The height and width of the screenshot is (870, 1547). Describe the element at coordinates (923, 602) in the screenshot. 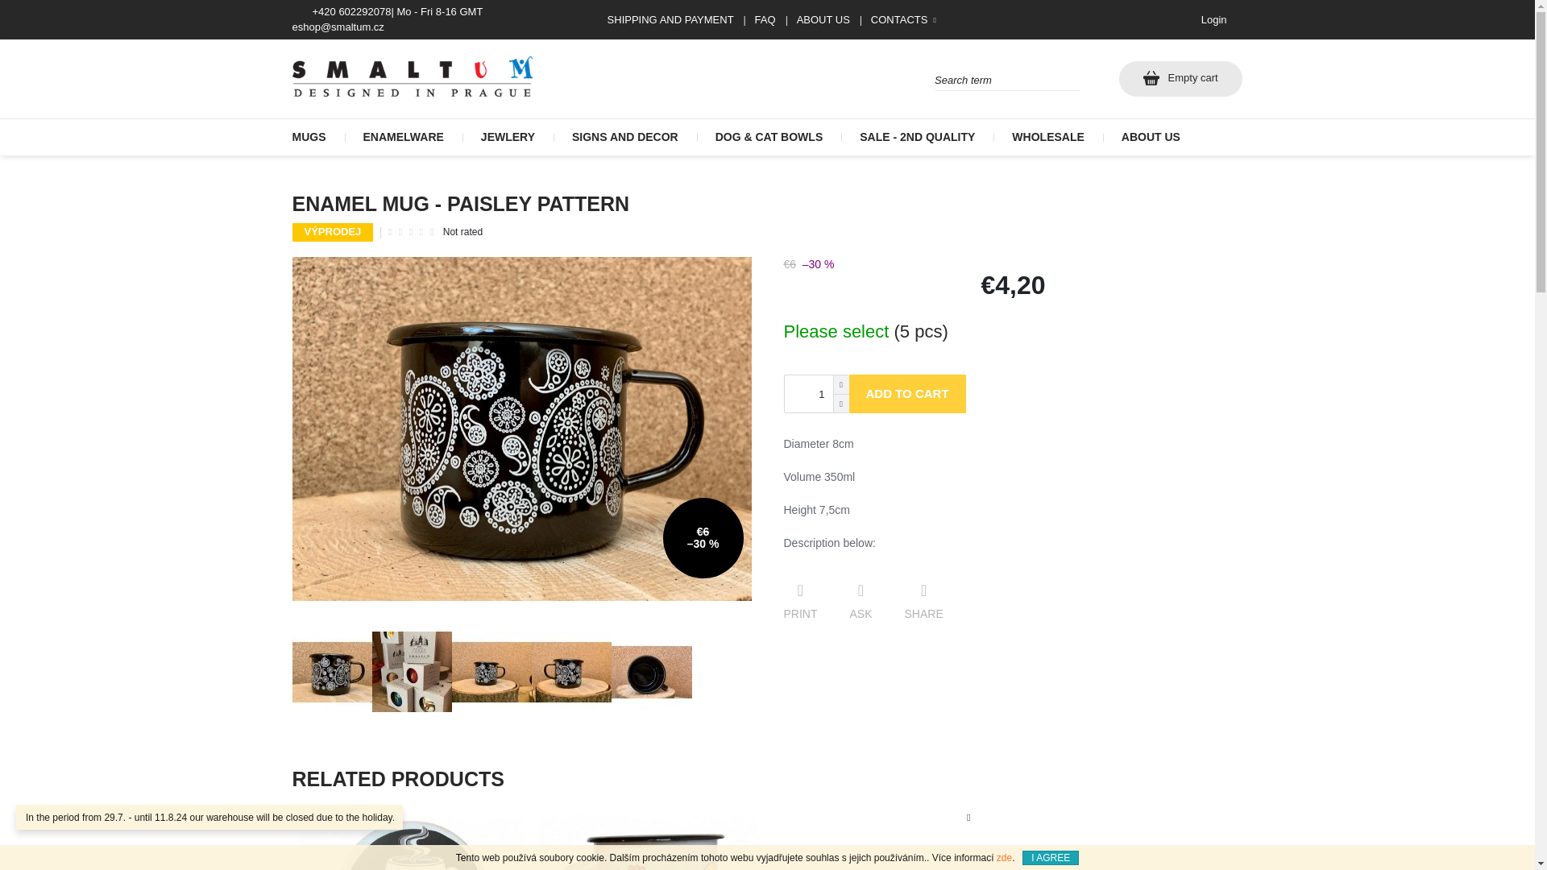

I see `Share product` at that location.